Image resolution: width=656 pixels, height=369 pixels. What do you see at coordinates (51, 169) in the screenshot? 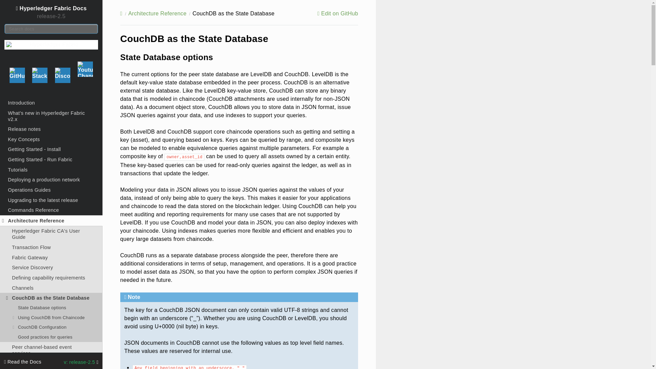
I see `Tutorials` at bounding box center [51, 169].